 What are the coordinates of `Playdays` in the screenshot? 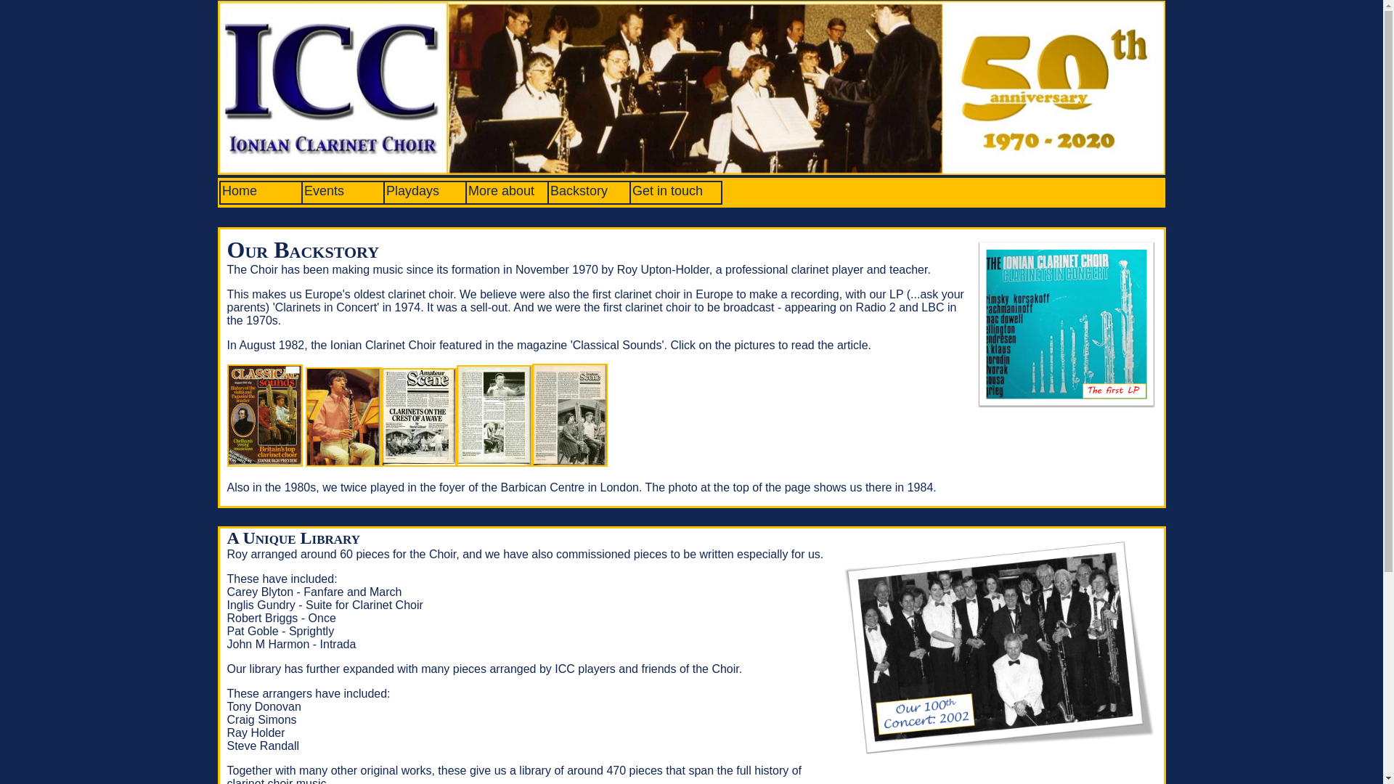 It's located at (412, 190).